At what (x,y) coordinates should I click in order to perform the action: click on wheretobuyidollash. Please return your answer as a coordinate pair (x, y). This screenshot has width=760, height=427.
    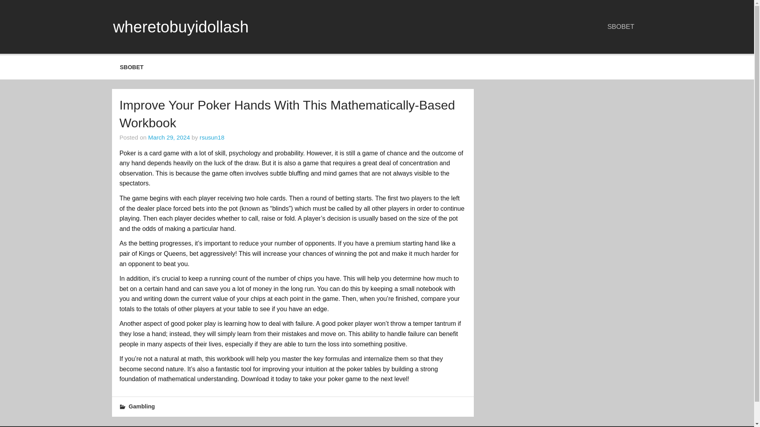
    Looking at the image, I should click on (180, 27).